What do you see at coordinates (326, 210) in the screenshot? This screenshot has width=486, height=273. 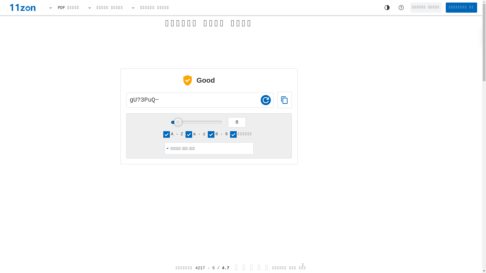 I see `Advertisement` at bounding box center [326, 210].